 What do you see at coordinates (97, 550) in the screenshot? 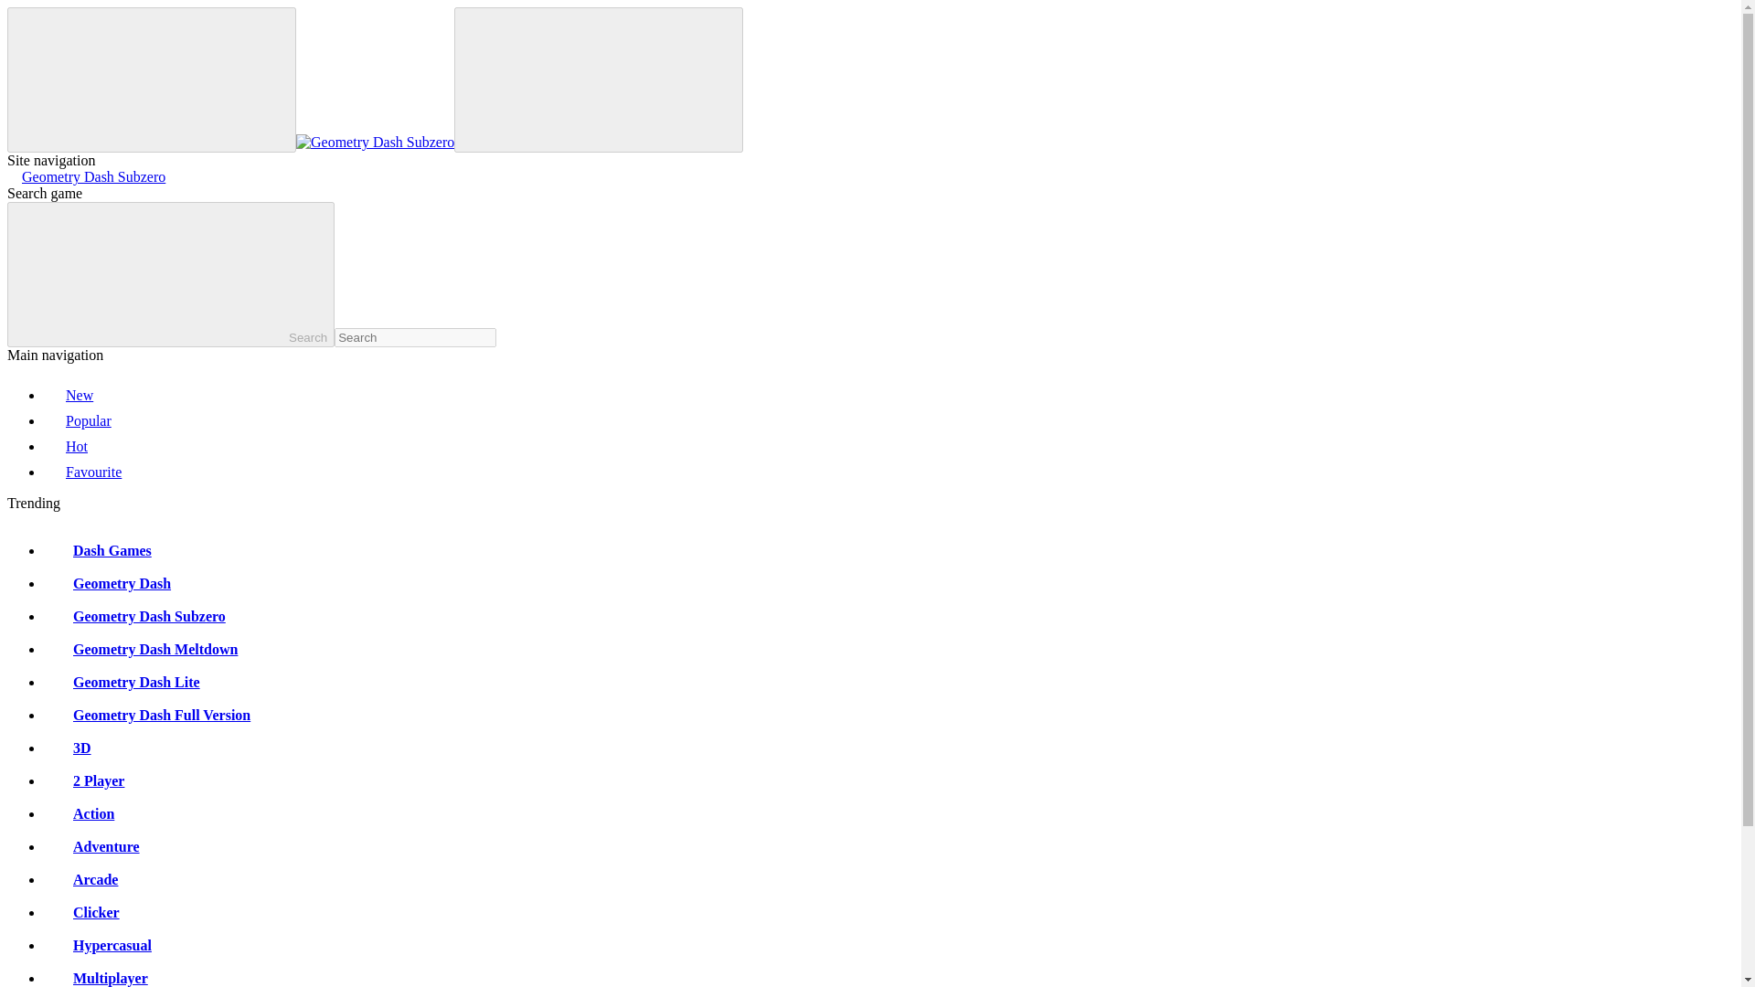
I see `Dash Games` at bounding box center [97, 550].